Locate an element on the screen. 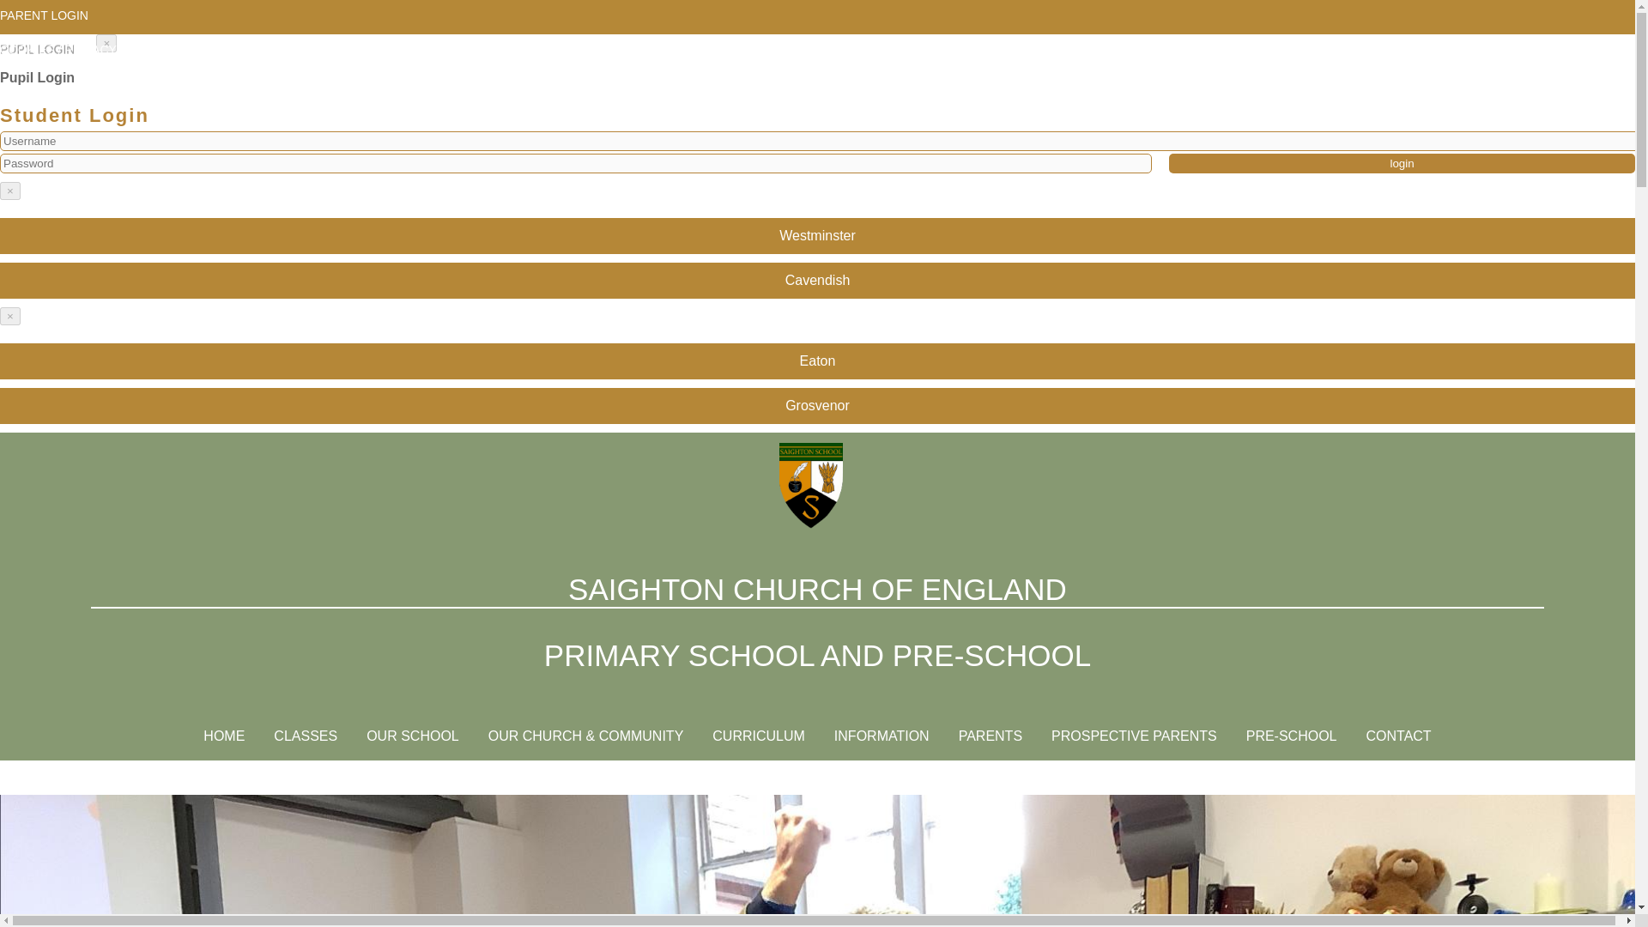 Image resolution: width=1648 pixels, height=927 pixels. Cavendish is located at coordinates (817, 280).